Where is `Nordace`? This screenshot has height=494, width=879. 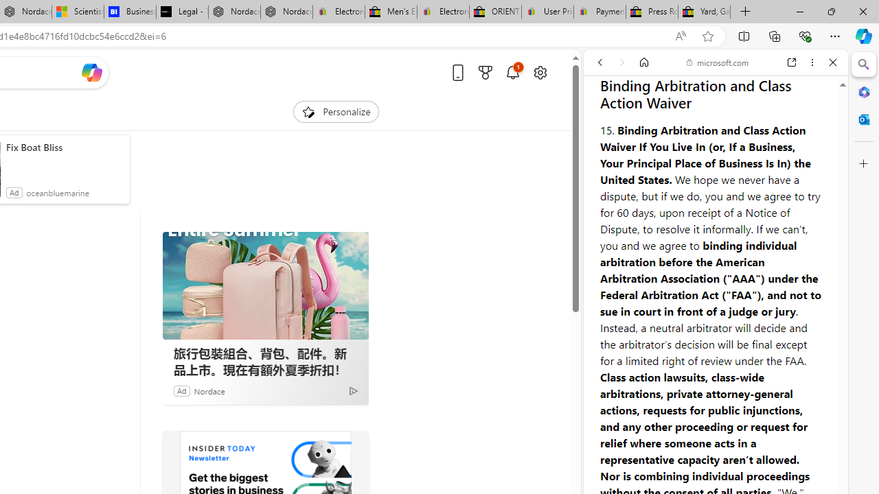
Nordace is located at coordinates (209, 390).